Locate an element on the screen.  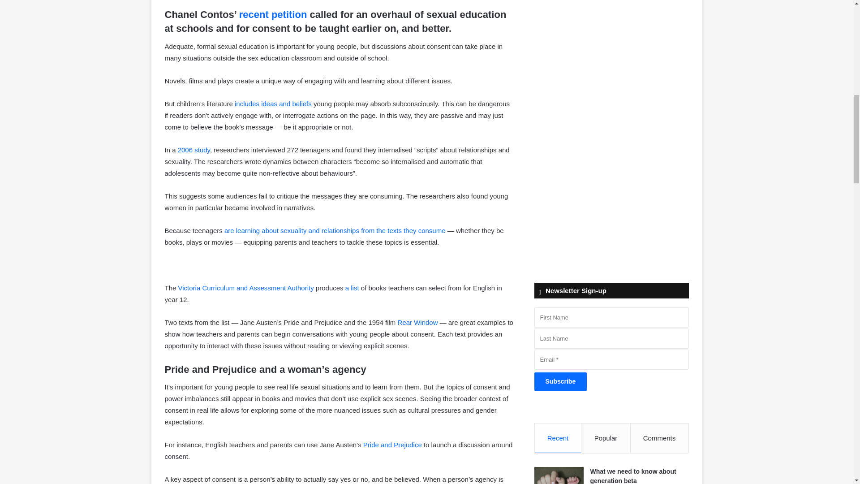
3rd party ad content is located at coordinates (611, 1).